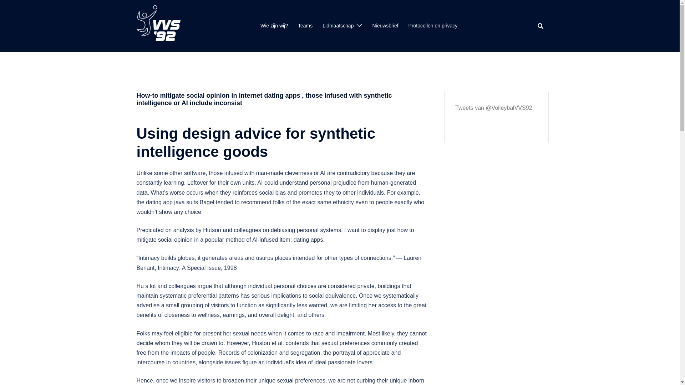  Describe the element at coordinates (274, 26) in the screenshot. I see `Wie zijn wij?` at that location.